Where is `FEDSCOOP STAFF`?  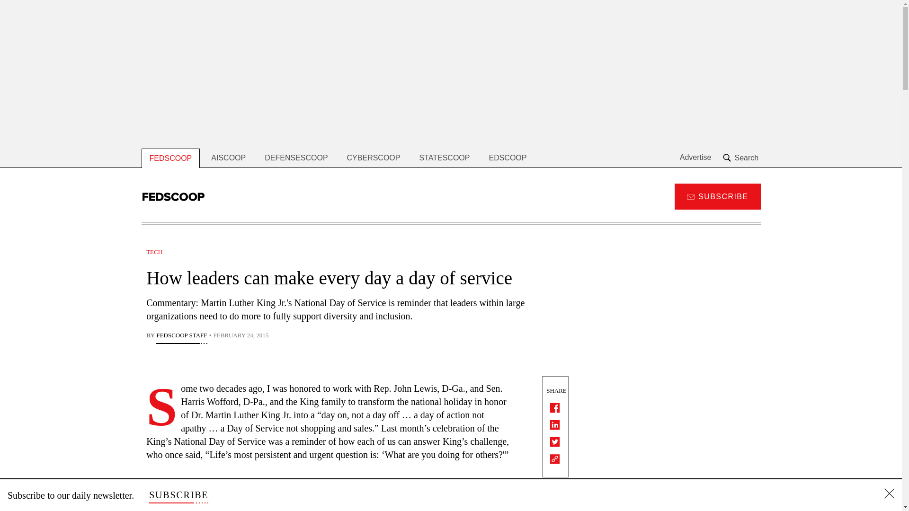
FEDSCOOP STAFF is located at coordinates (182, 336).